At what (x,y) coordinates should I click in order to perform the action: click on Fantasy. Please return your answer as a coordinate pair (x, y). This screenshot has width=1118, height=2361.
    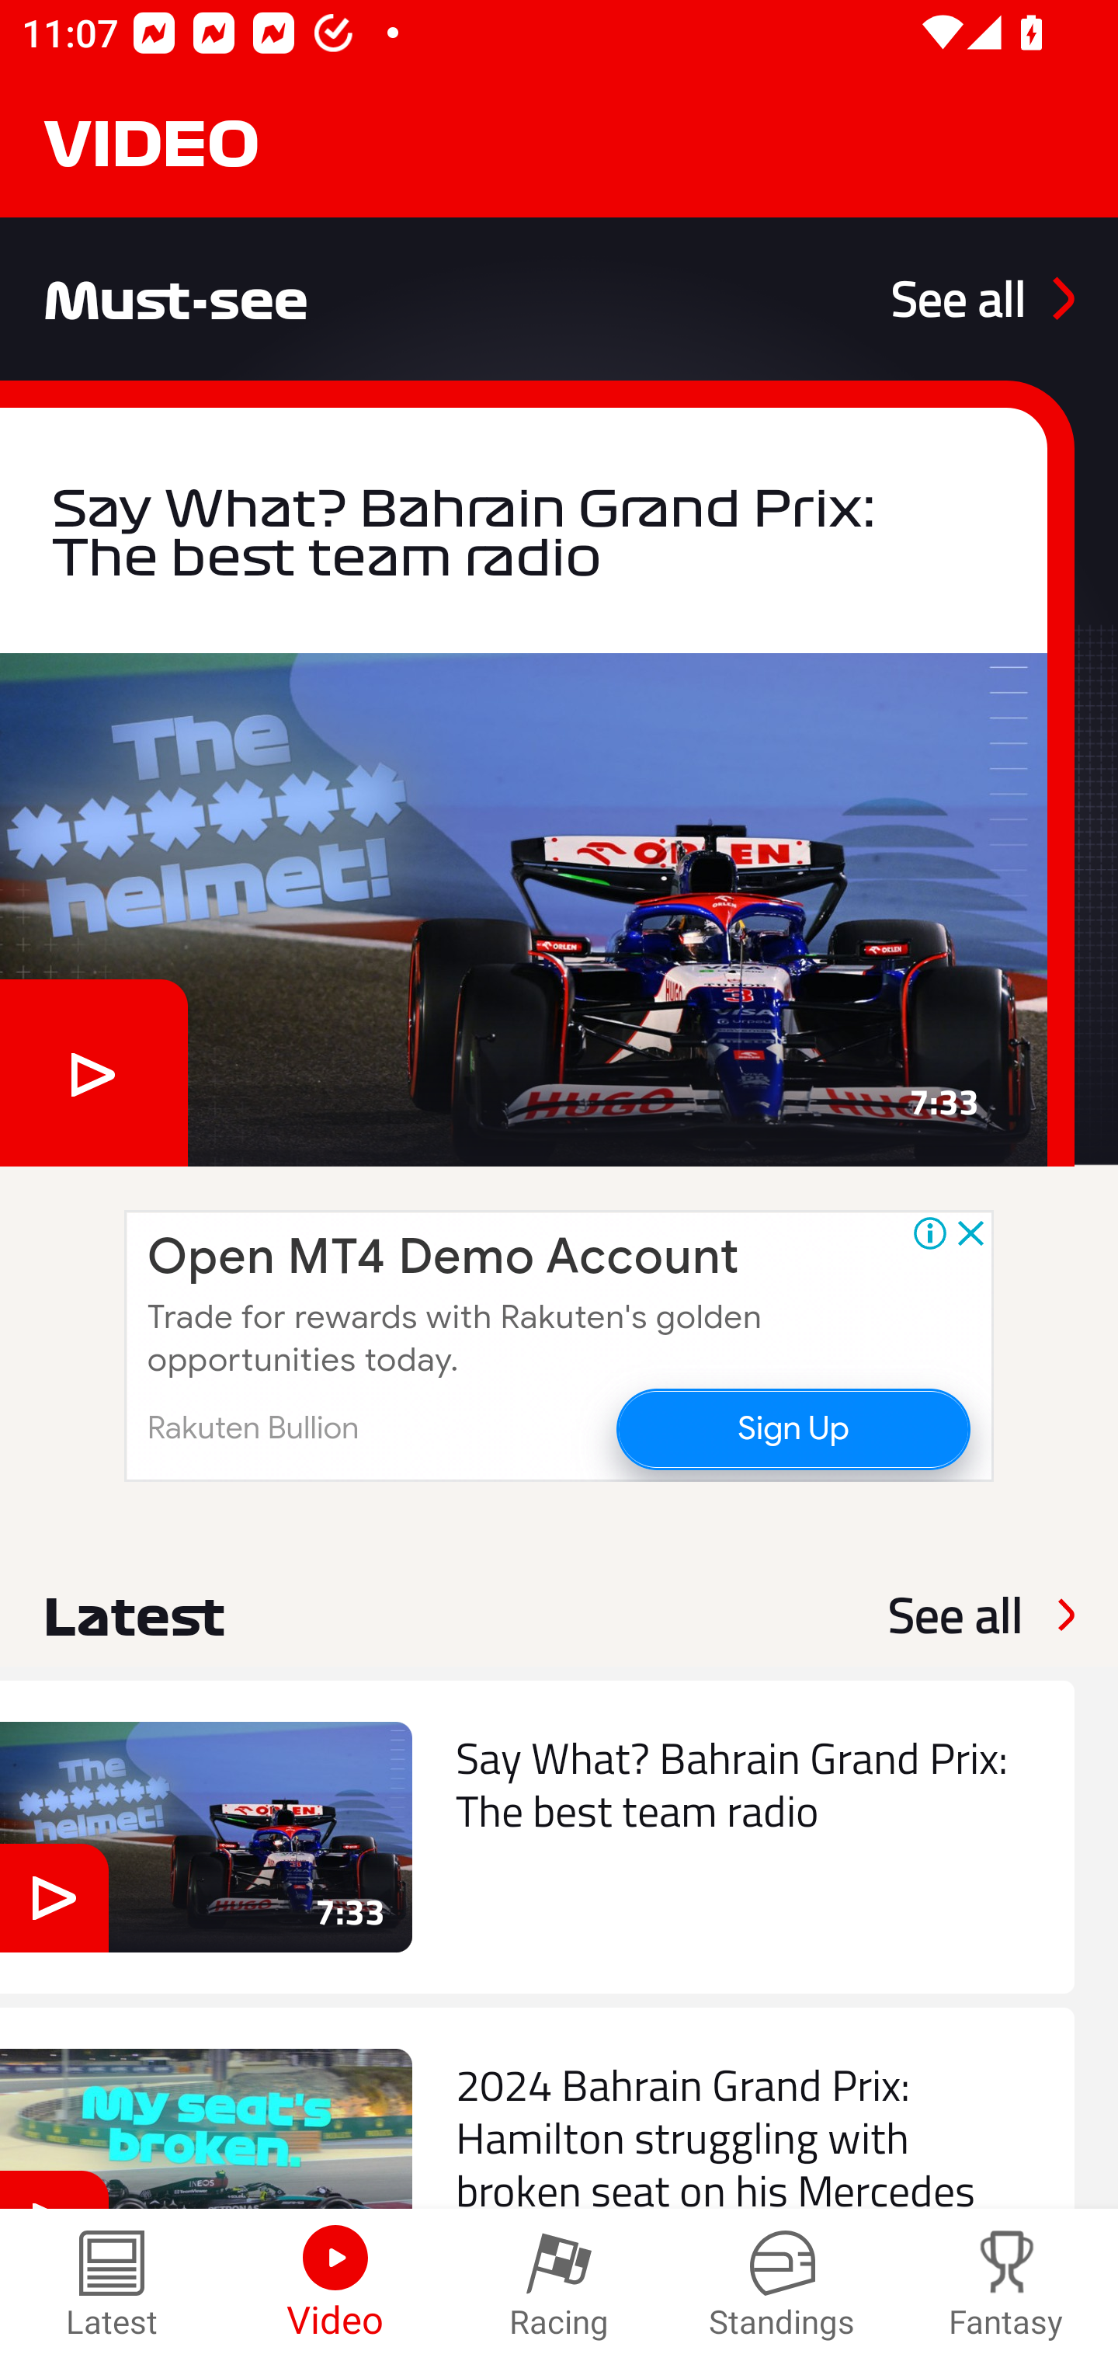
    Looking at the image, I should click on (1006, 2285).